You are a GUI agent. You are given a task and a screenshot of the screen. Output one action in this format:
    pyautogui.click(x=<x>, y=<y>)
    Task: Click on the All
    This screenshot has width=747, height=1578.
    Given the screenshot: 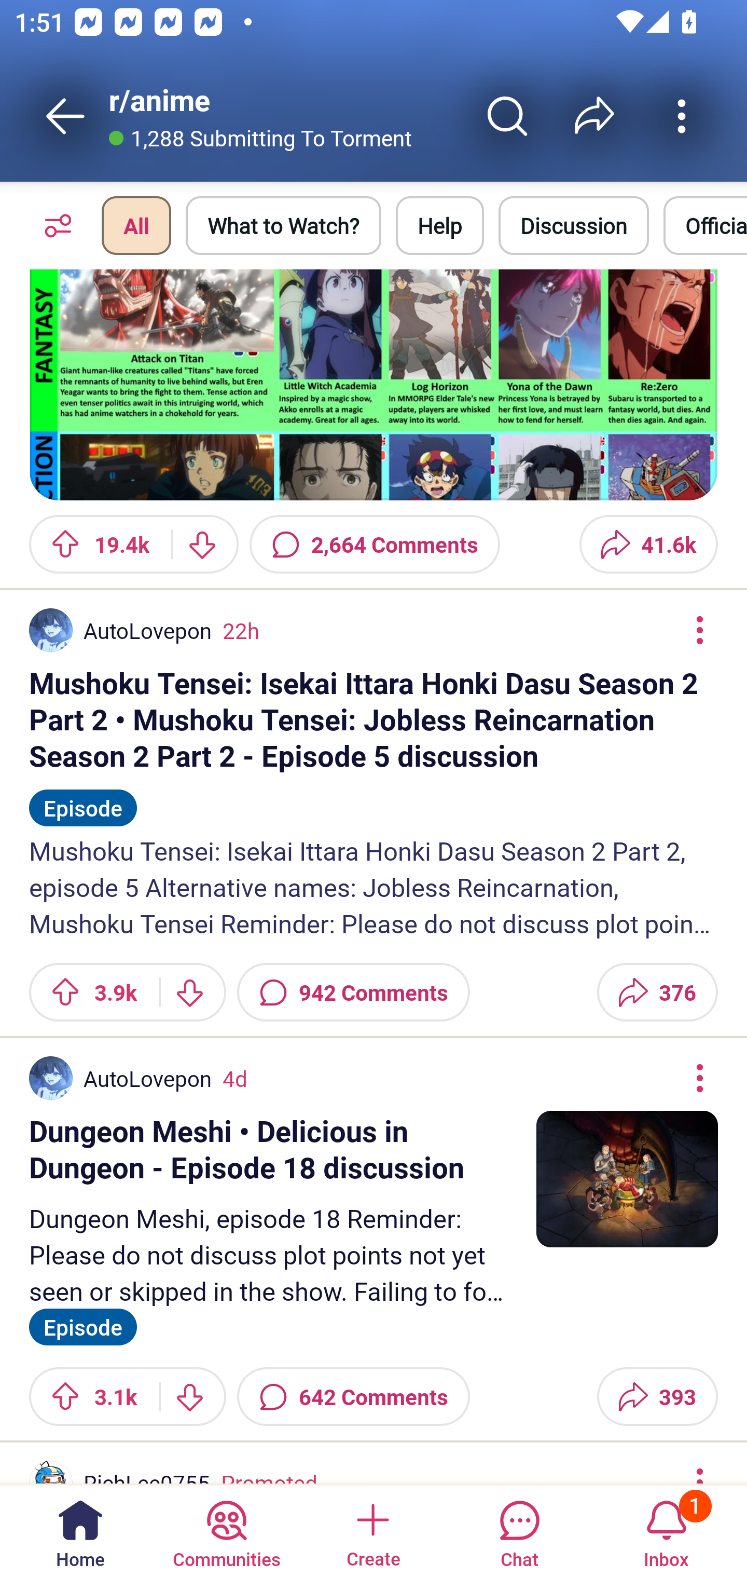 What is the action you would take?
    pyautogui.click(x=136, y=225)
    